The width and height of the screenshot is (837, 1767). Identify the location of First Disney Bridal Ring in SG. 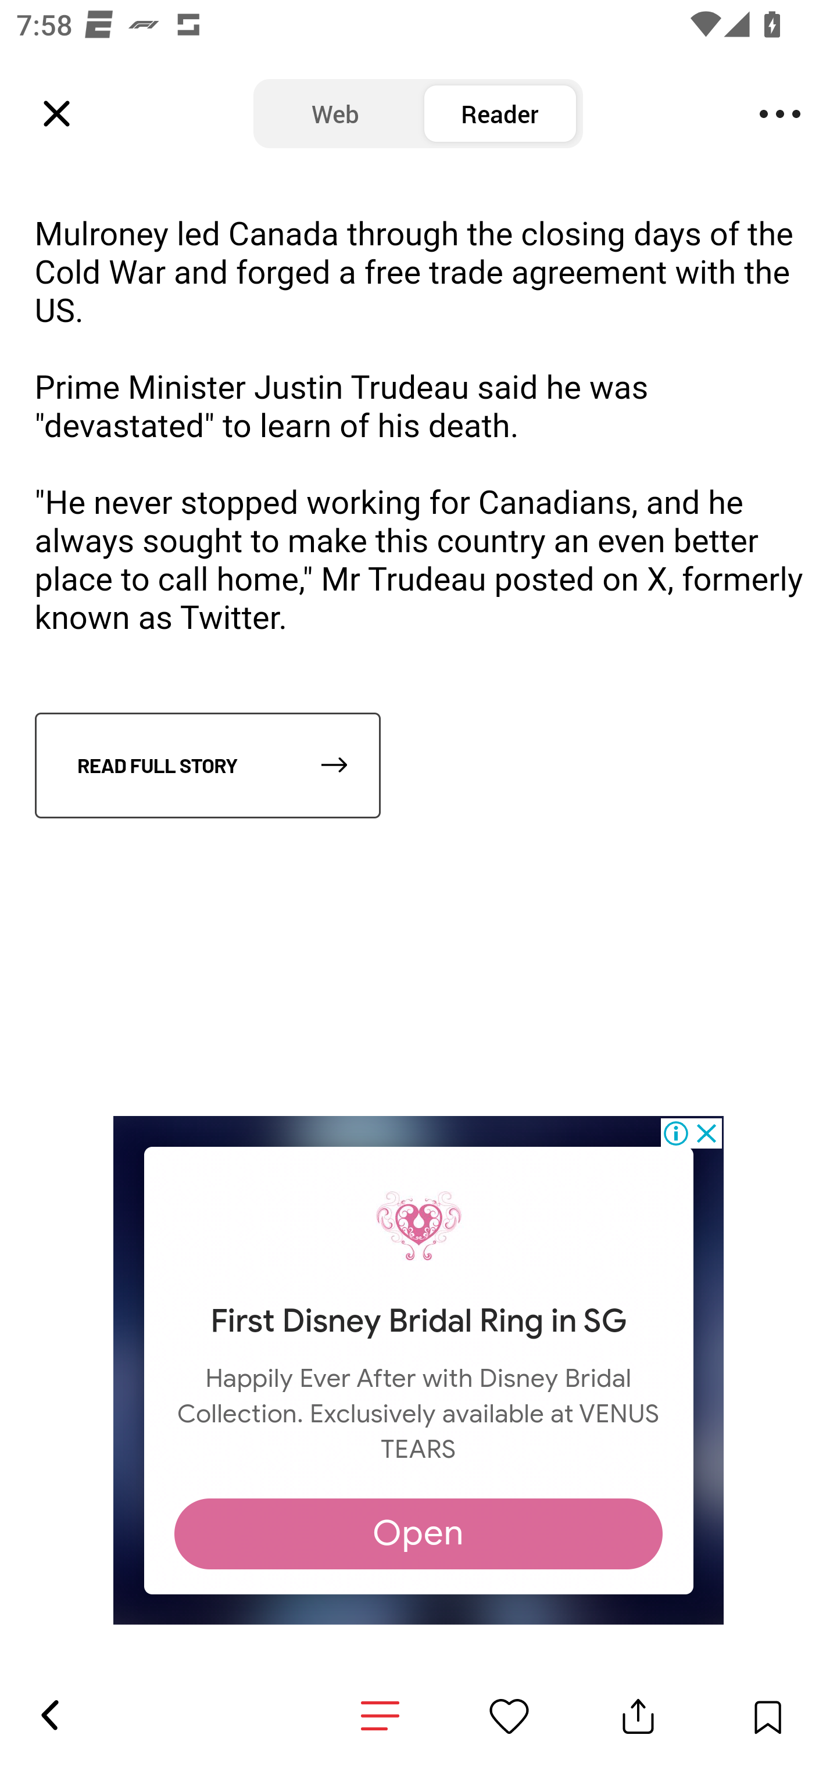
(418, 1321).